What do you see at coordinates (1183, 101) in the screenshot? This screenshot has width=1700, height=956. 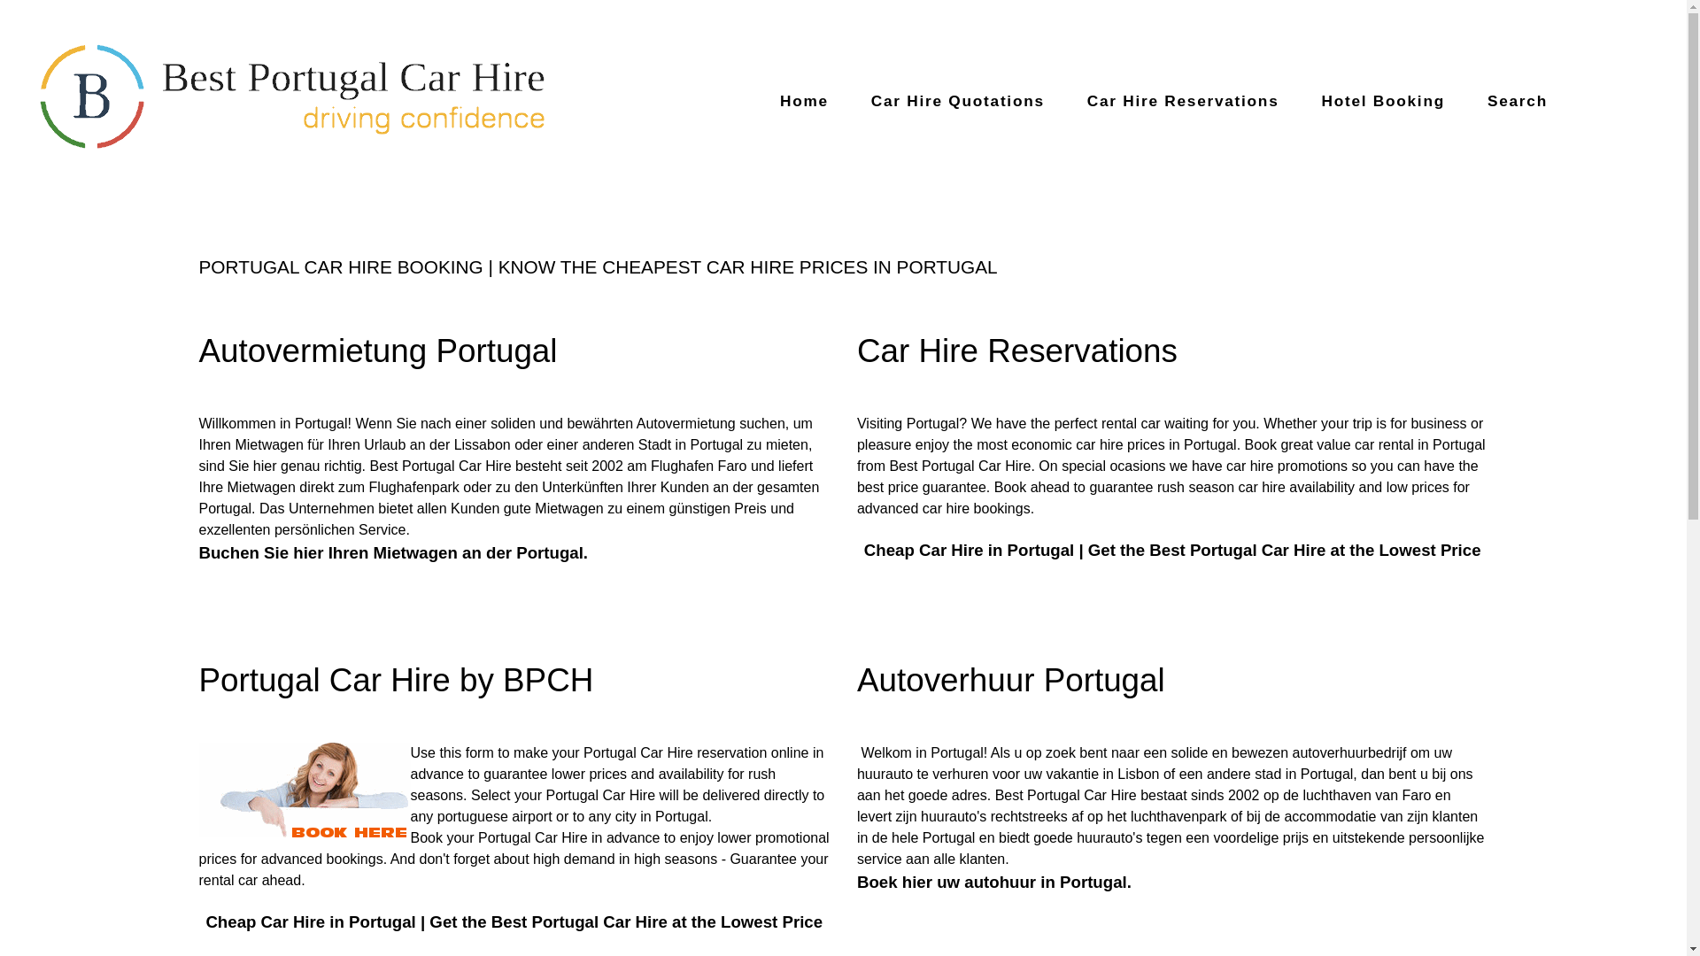 I see `Car Hire Reservations` at bounding box center [1183, 101].